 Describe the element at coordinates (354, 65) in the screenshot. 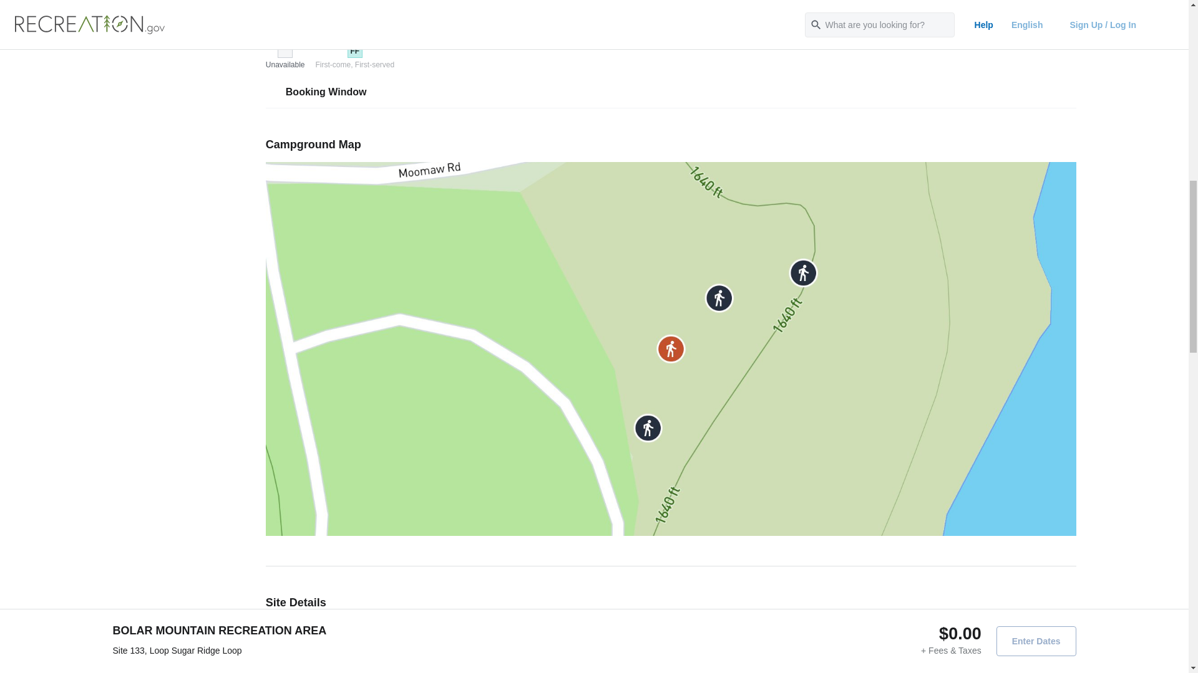

I see `First-come, First-served` at that location.